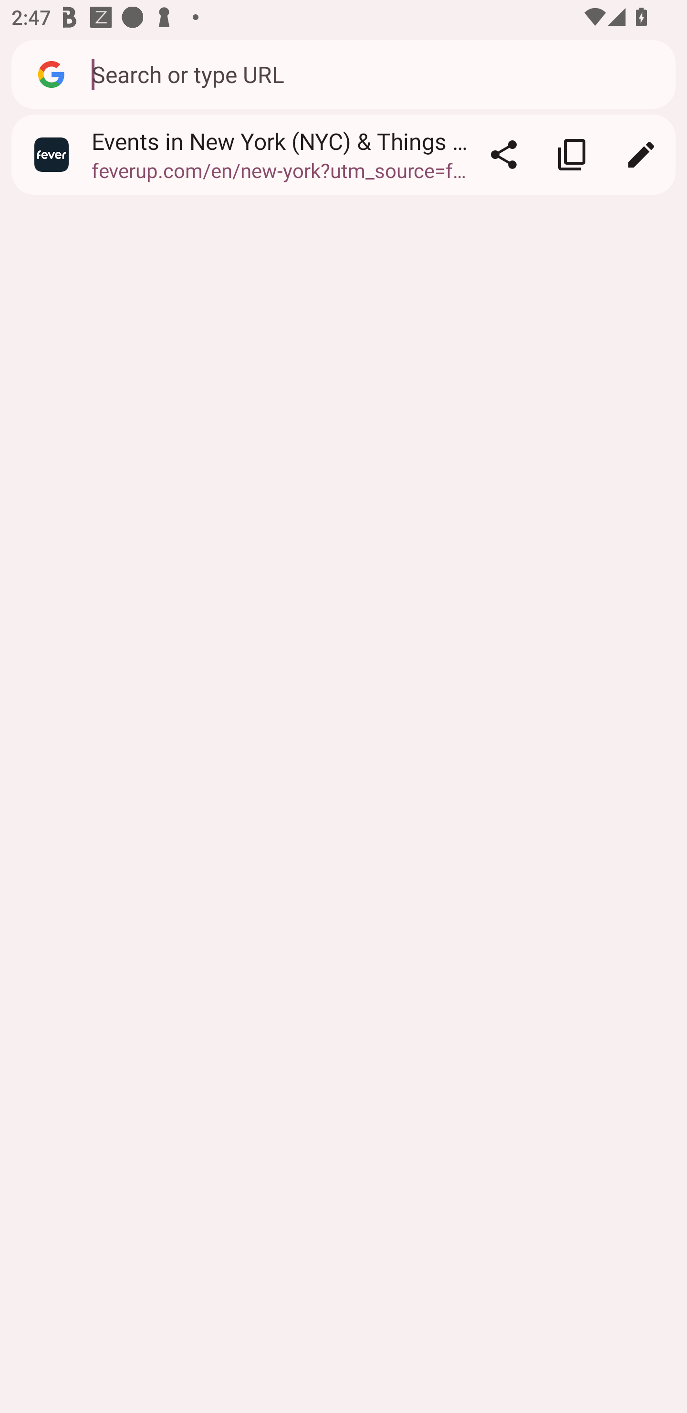 The image size is (687, 1413). I want to click on Edit, so click(641, 155).